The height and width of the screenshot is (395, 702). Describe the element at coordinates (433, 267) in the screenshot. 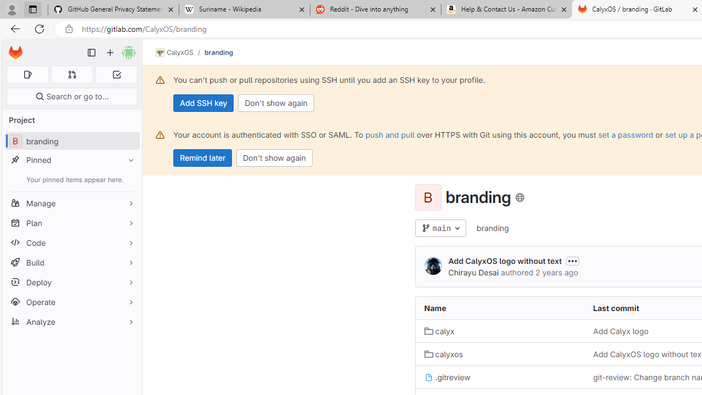

I see `Chirayu Desai's avatar` at that location.